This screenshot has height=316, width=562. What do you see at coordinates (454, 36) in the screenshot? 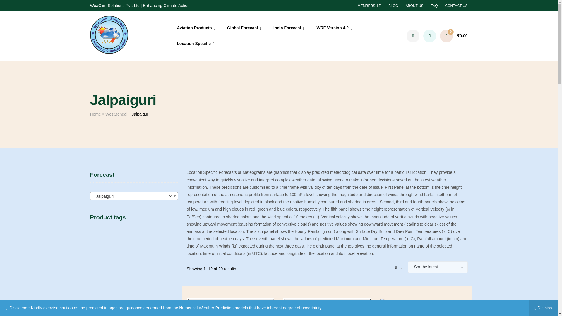
I see `View your shopping cart` at bounding box center [454, 36].